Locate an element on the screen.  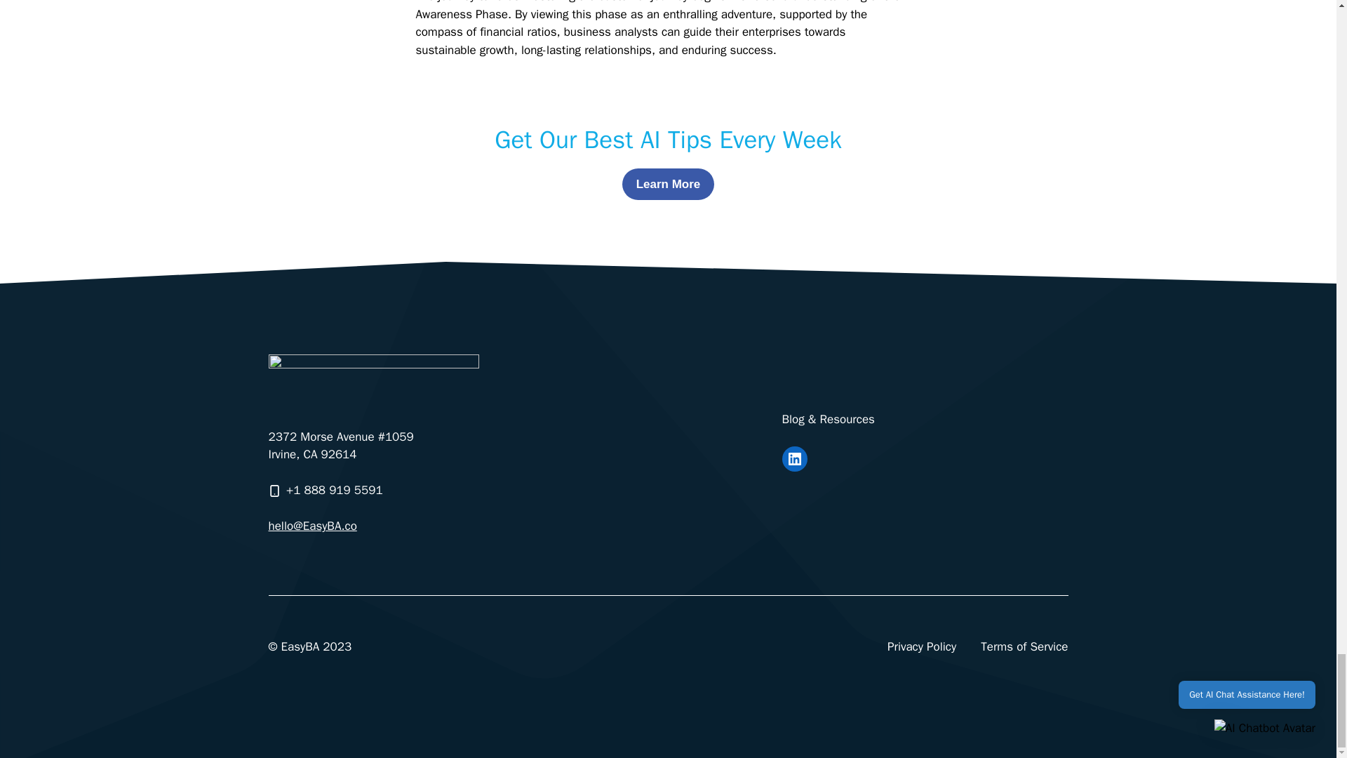
Learn More is located at coordinates (669, 184).